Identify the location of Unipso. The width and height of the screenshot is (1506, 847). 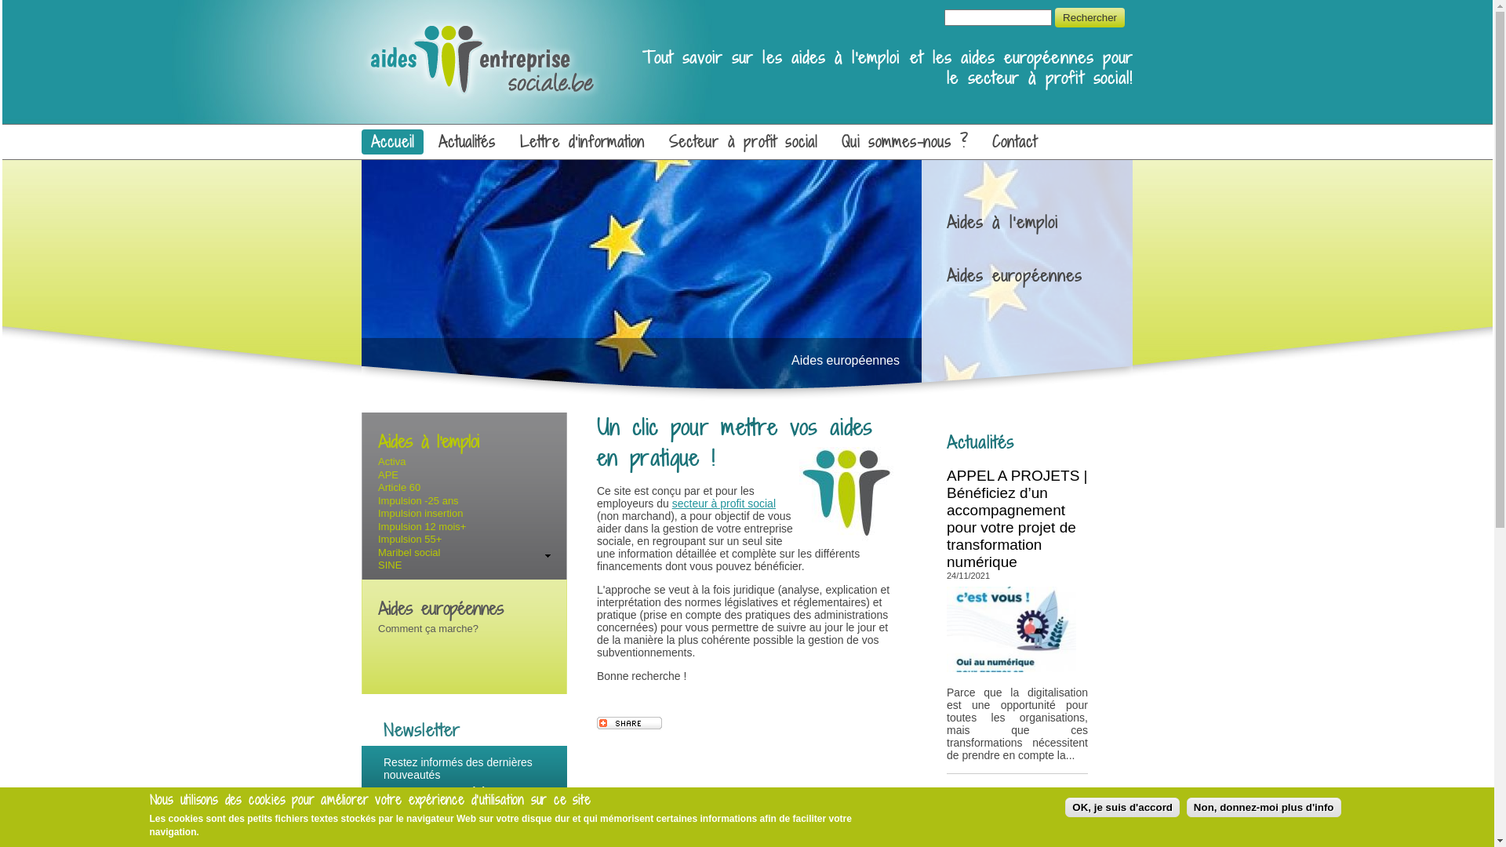
(384, 119).